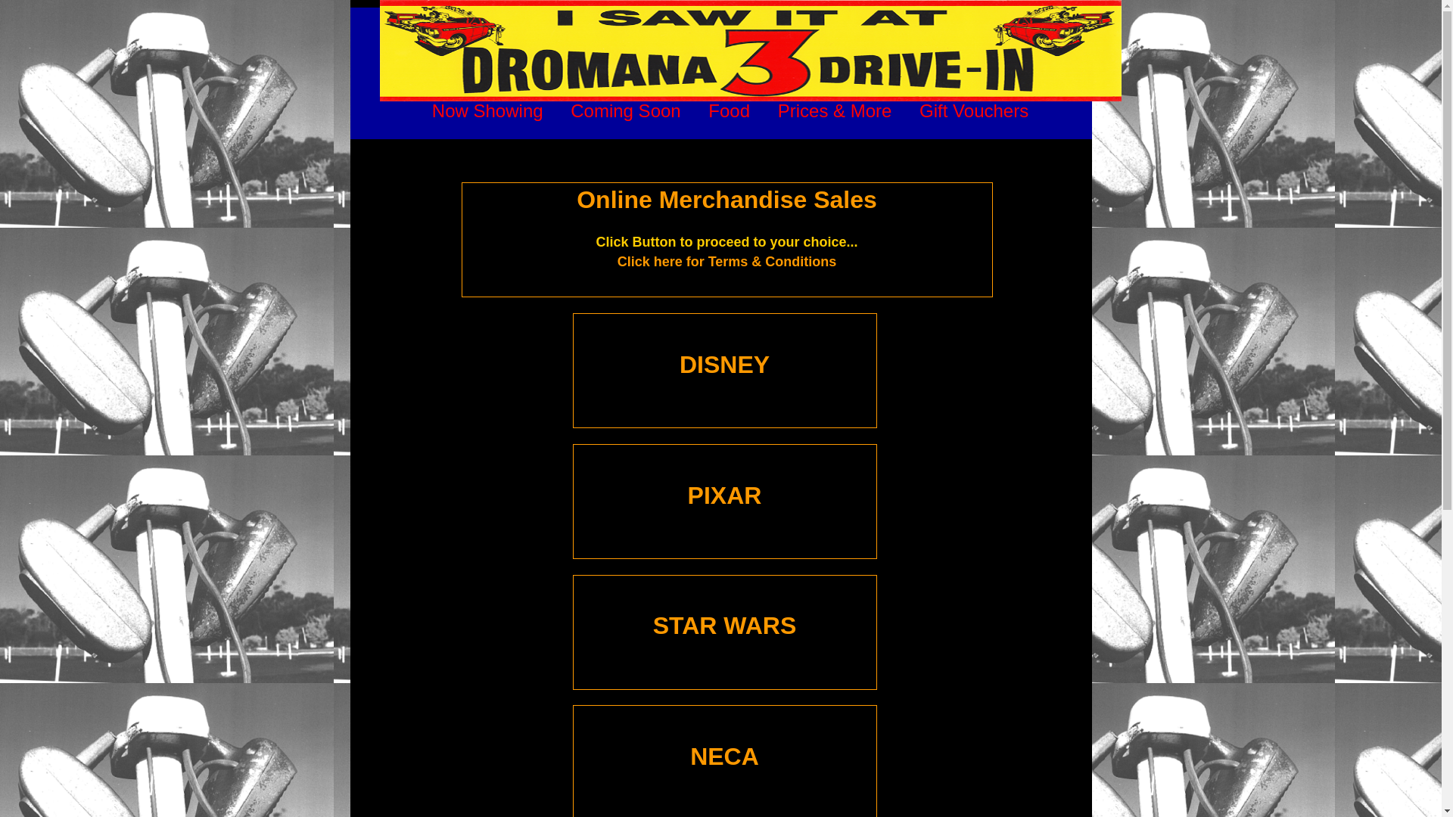  I want to click on Now Showing, so click(487, 110).